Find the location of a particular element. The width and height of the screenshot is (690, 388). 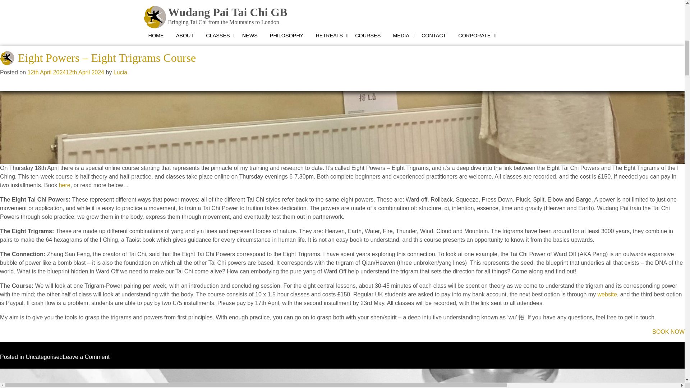

I am Officially a Wudang Master! is located at coordinates (96, 381).